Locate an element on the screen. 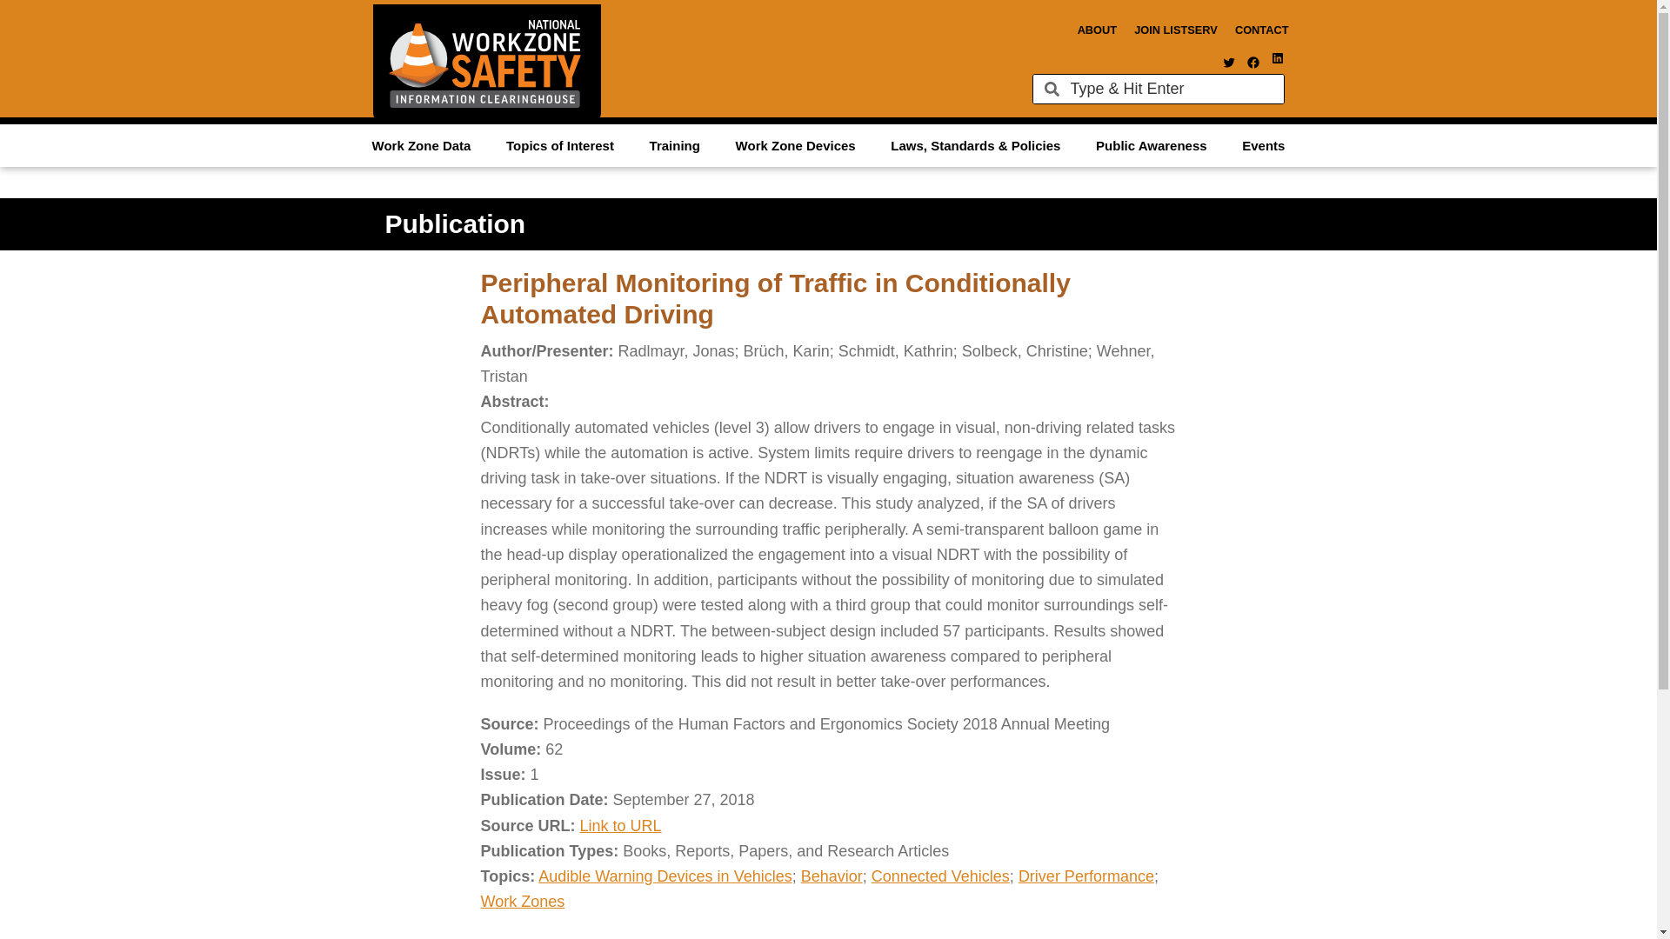 Image resolution: width=1670 pixels, height=939 pixels. JOIN LISTSERV is located at coordinates (1175, 30).